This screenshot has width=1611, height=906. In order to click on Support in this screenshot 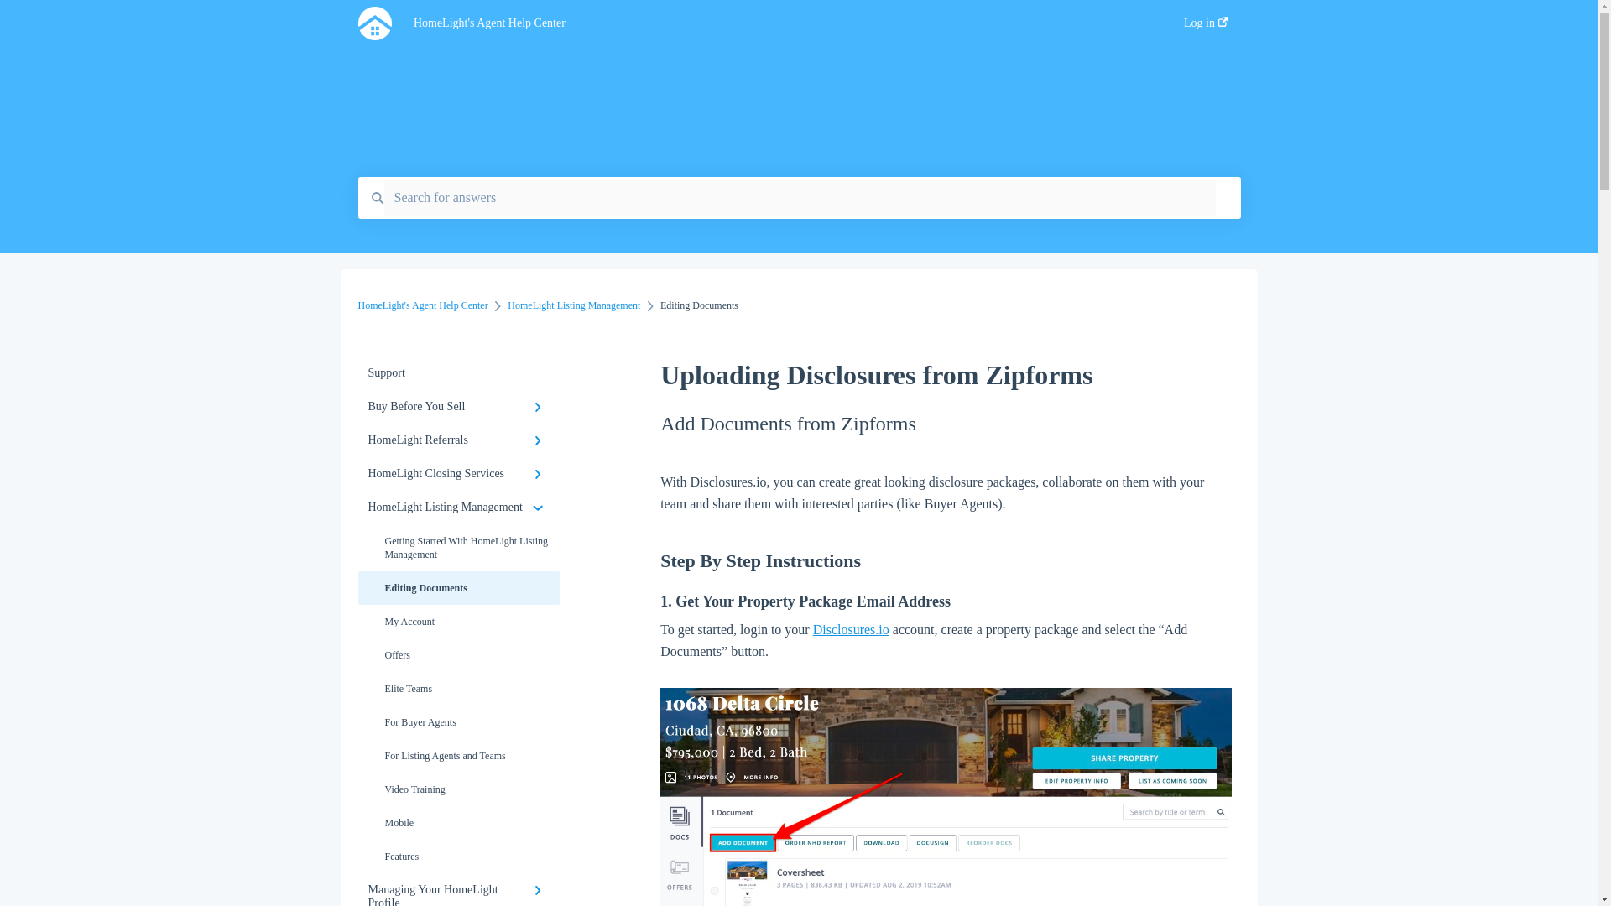, I will do `click(458, 373)`.